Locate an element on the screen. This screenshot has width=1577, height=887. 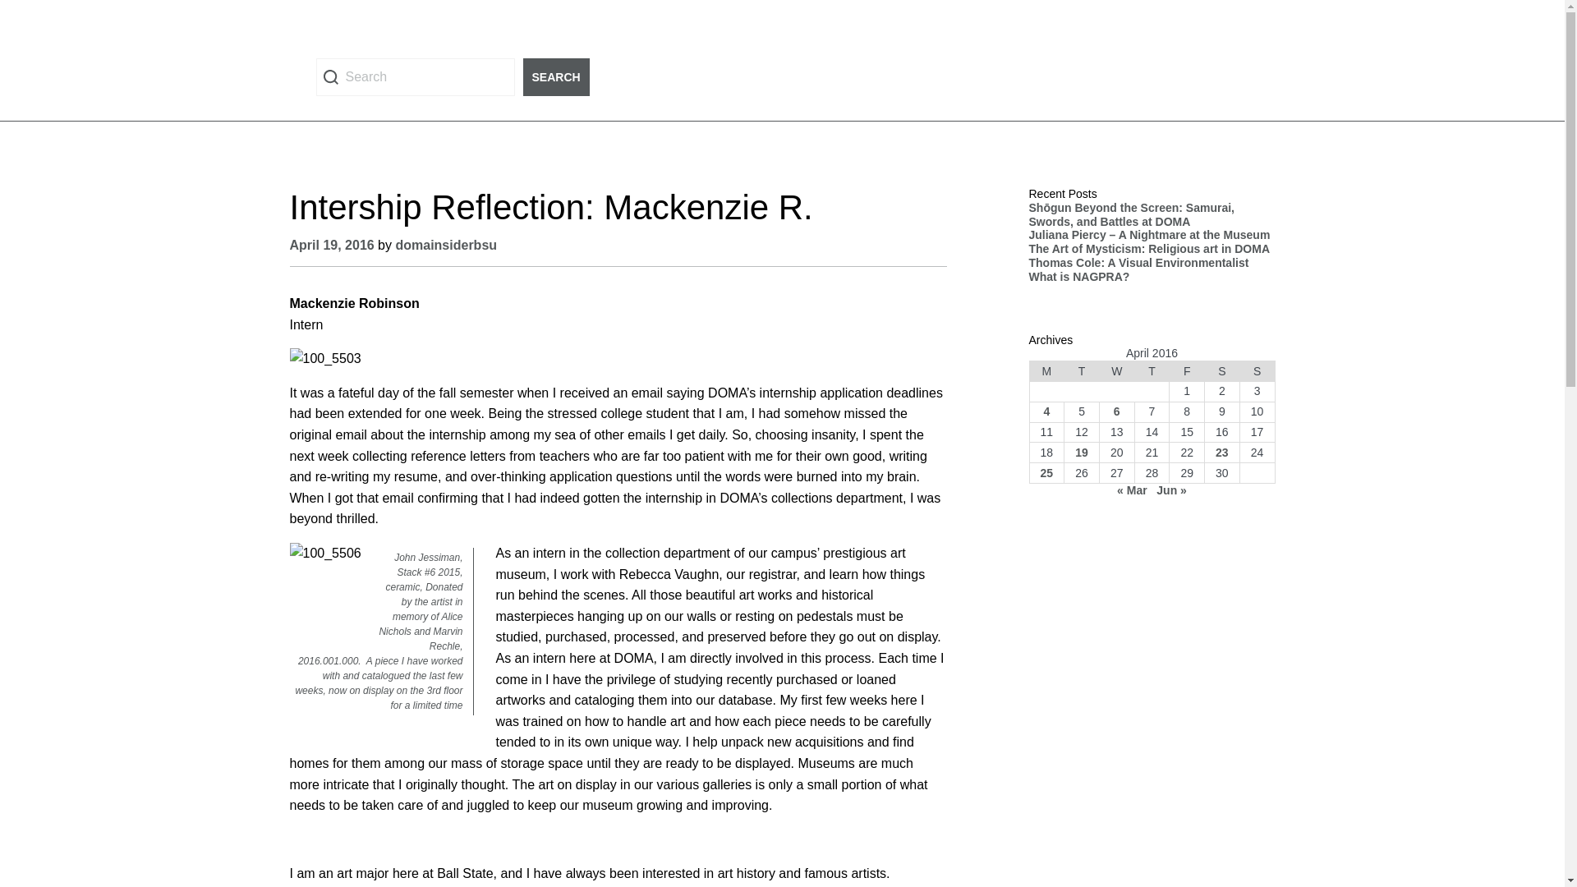
Monday is located at coordinates (1046, 371).